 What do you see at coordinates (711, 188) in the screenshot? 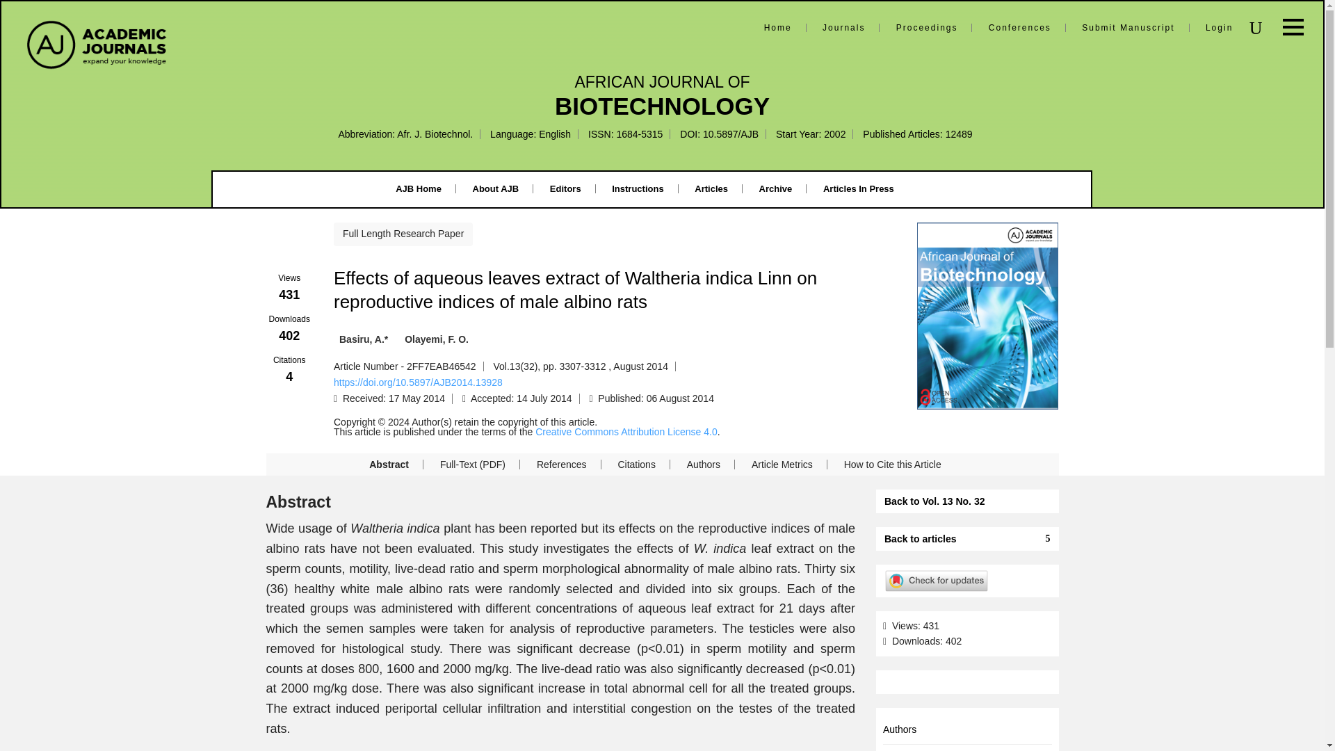
I see `Articles` at bounding box center [711, 188].